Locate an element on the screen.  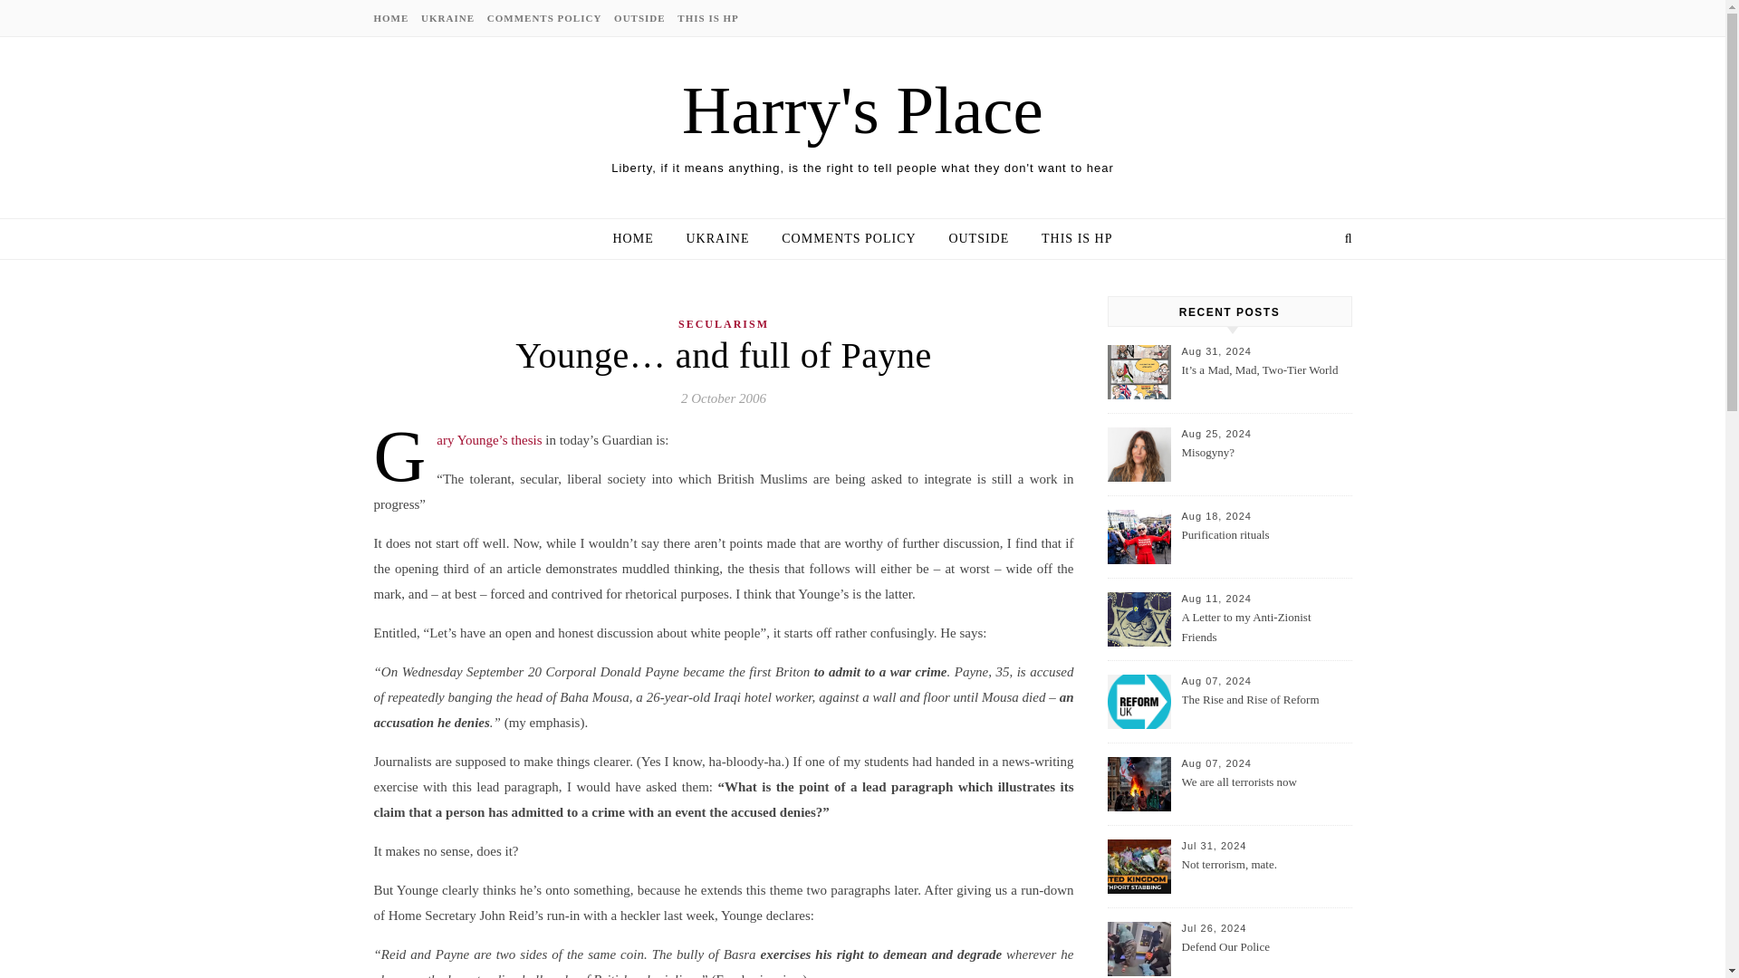
Misogyny? is located at coordinates (1264, 464).